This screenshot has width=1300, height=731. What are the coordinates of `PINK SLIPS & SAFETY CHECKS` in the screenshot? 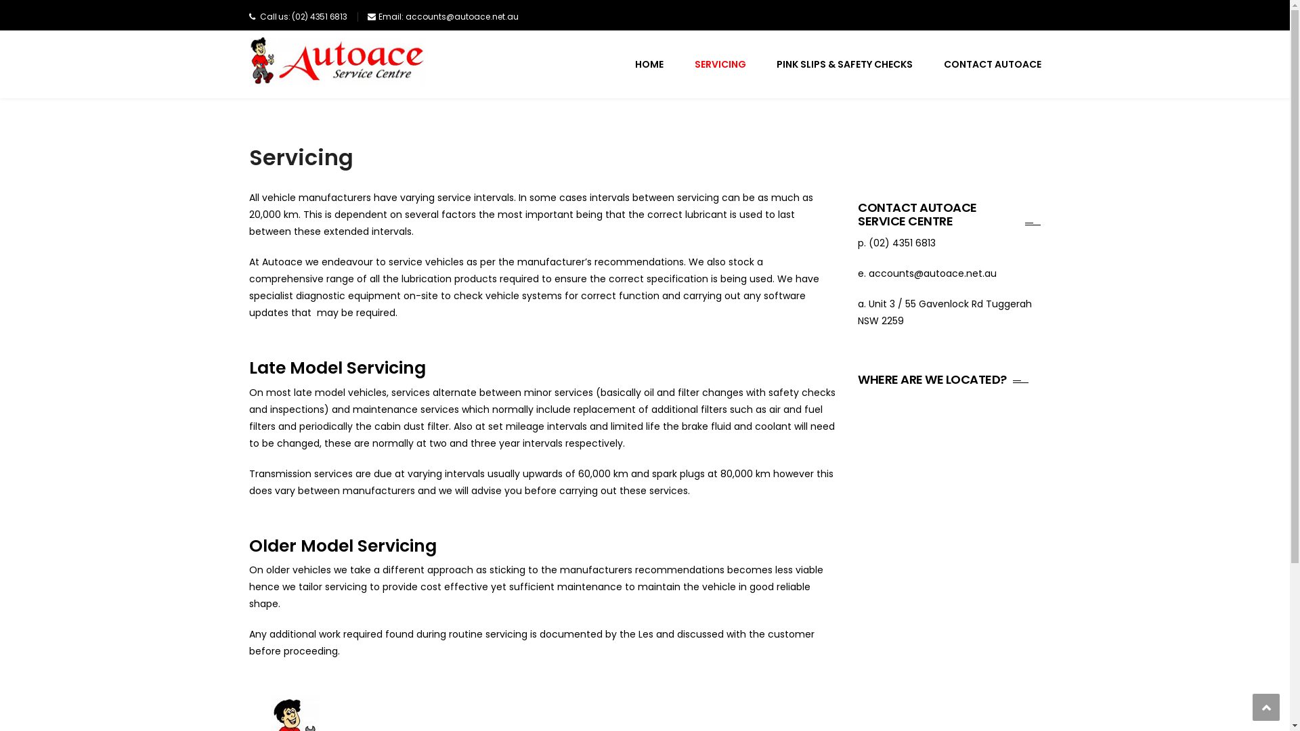 It's located at (845, 64).